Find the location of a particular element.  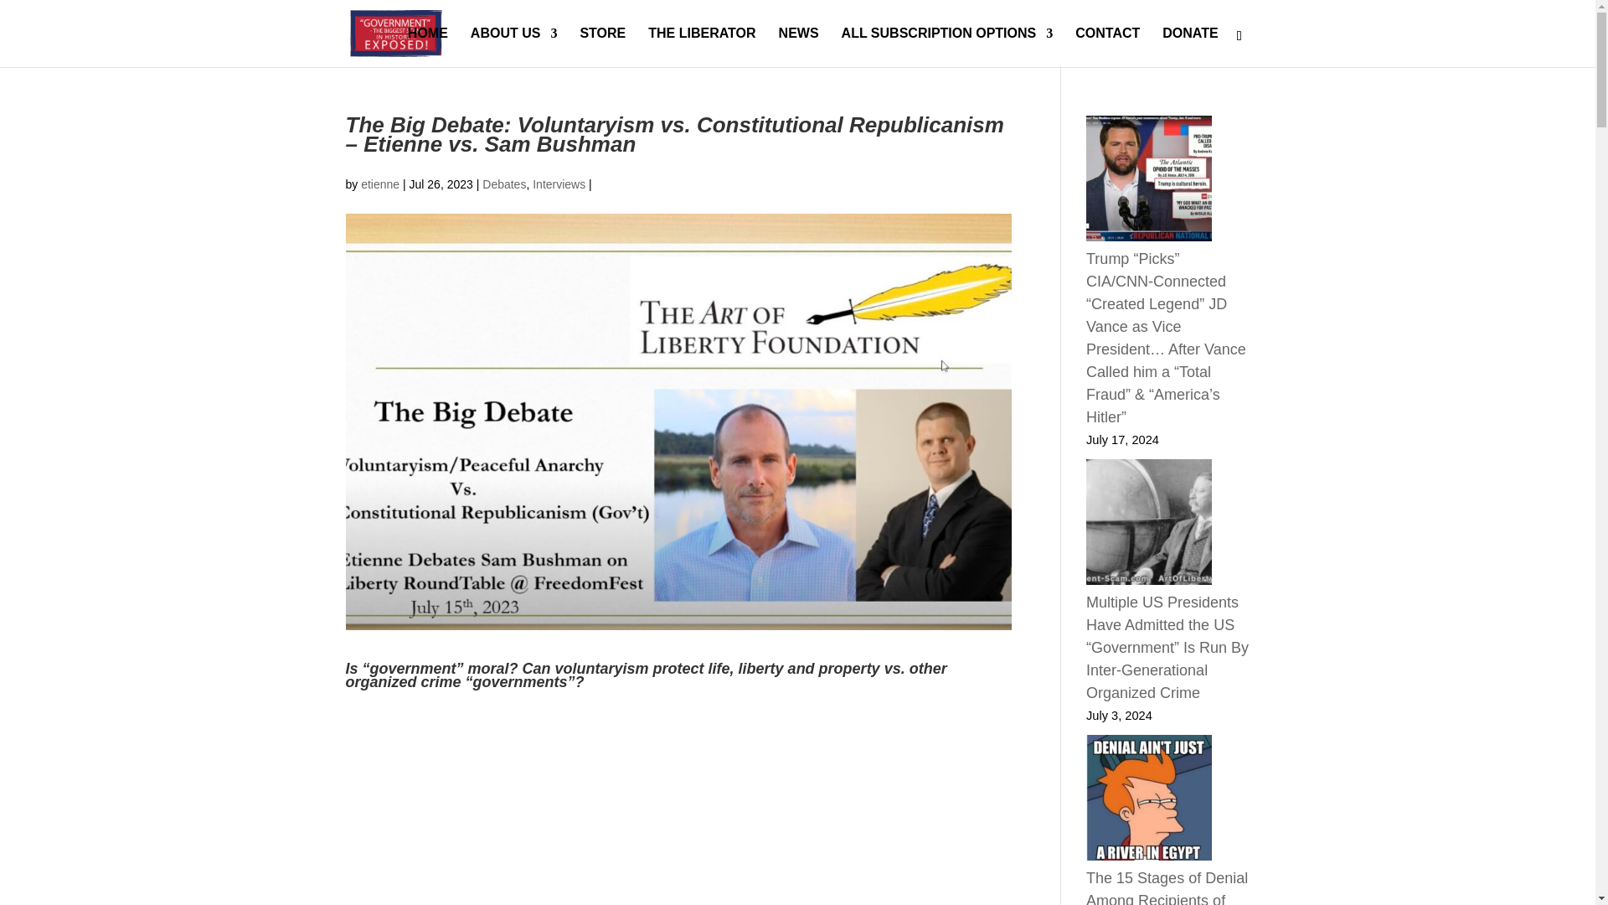

ABOUT US is located at coordinates (514, 47).